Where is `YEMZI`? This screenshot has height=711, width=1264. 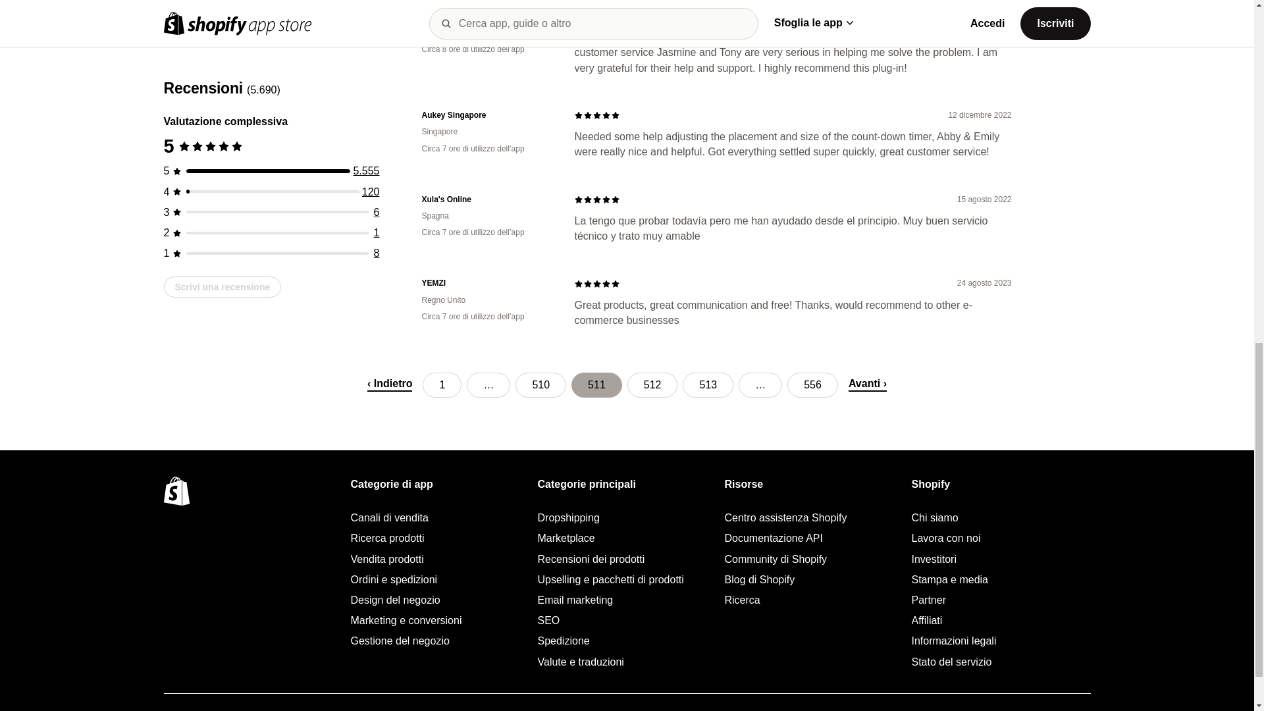
YEMZI is located at coordinates (487, 283).